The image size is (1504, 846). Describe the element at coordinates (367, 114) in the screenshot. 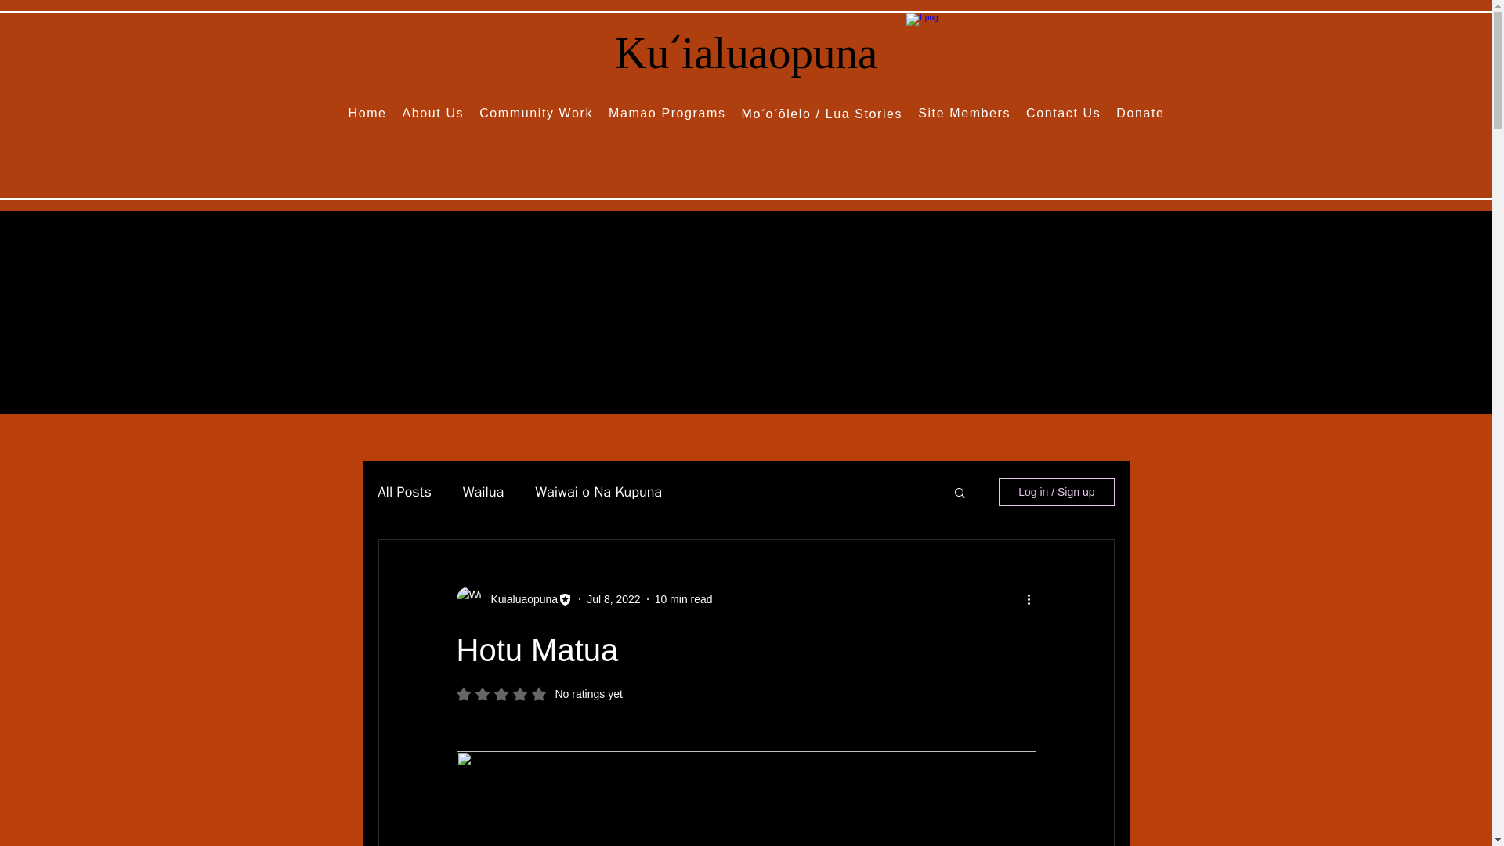

I see `Community Work` at that location.